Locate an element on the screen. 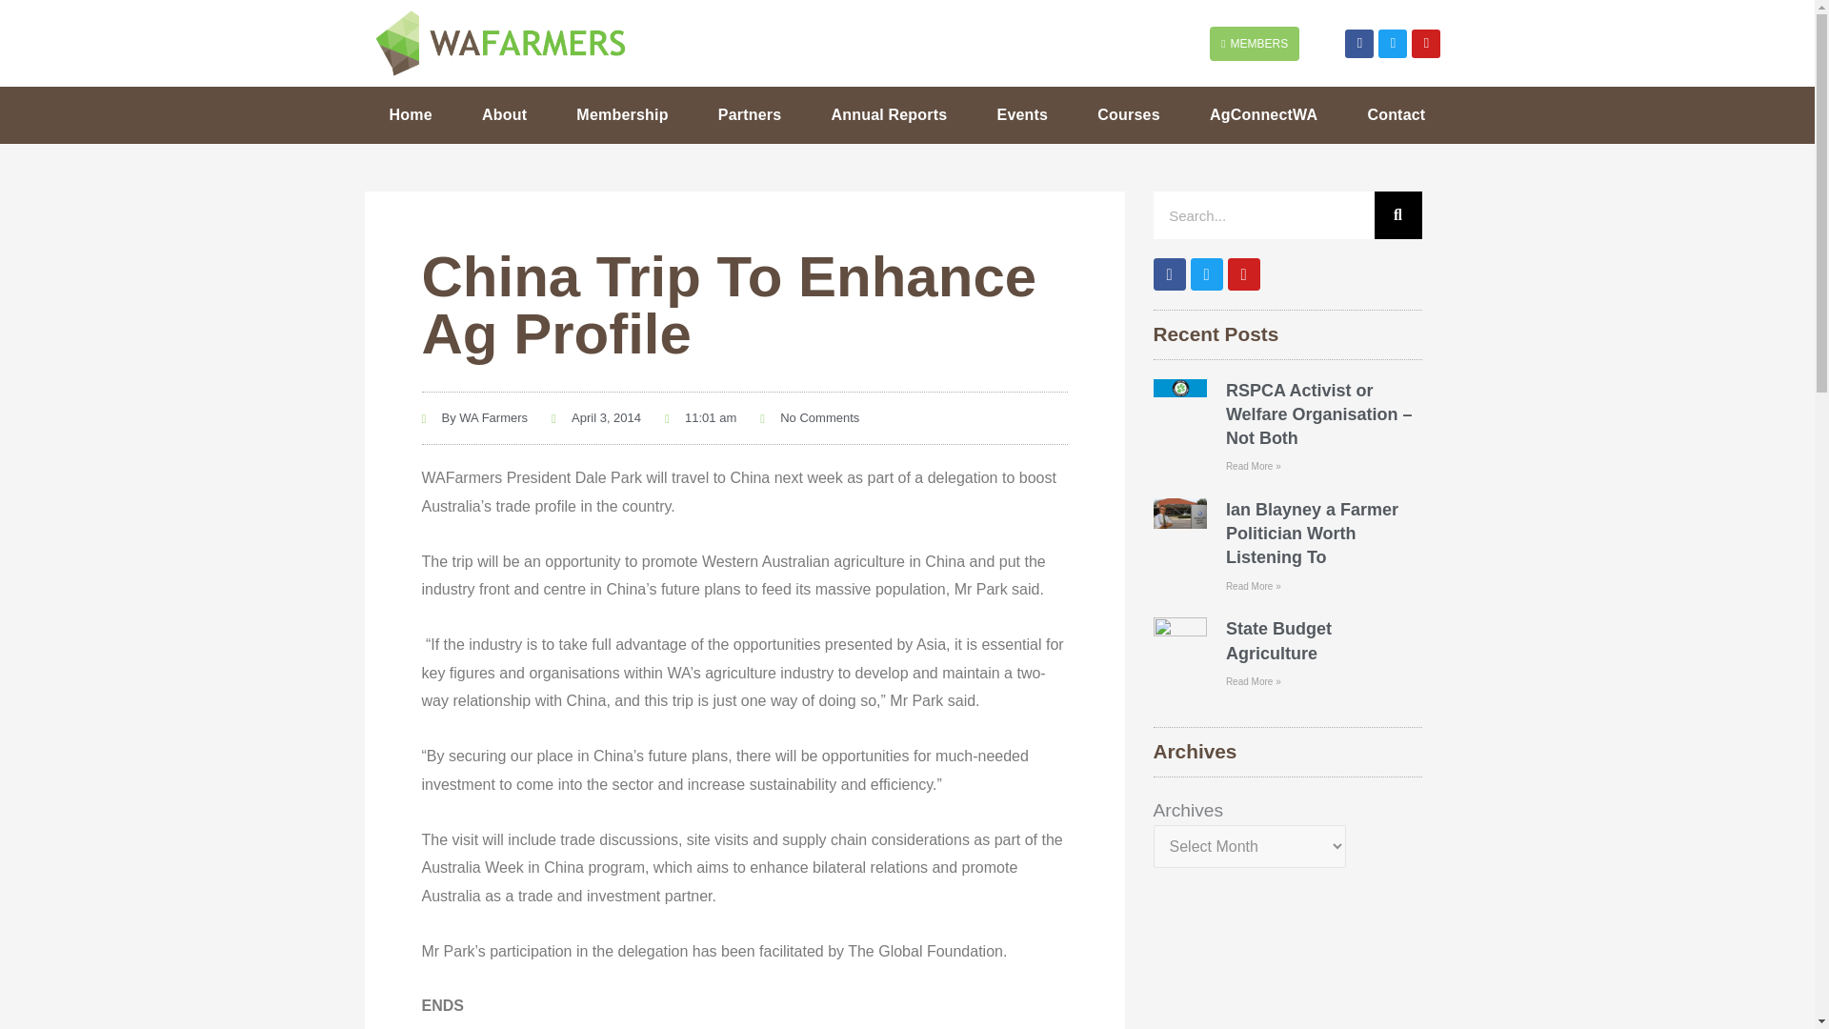 This screenshot has width=1829, height=1029. Youtube is located at coordinates (1426, 44).